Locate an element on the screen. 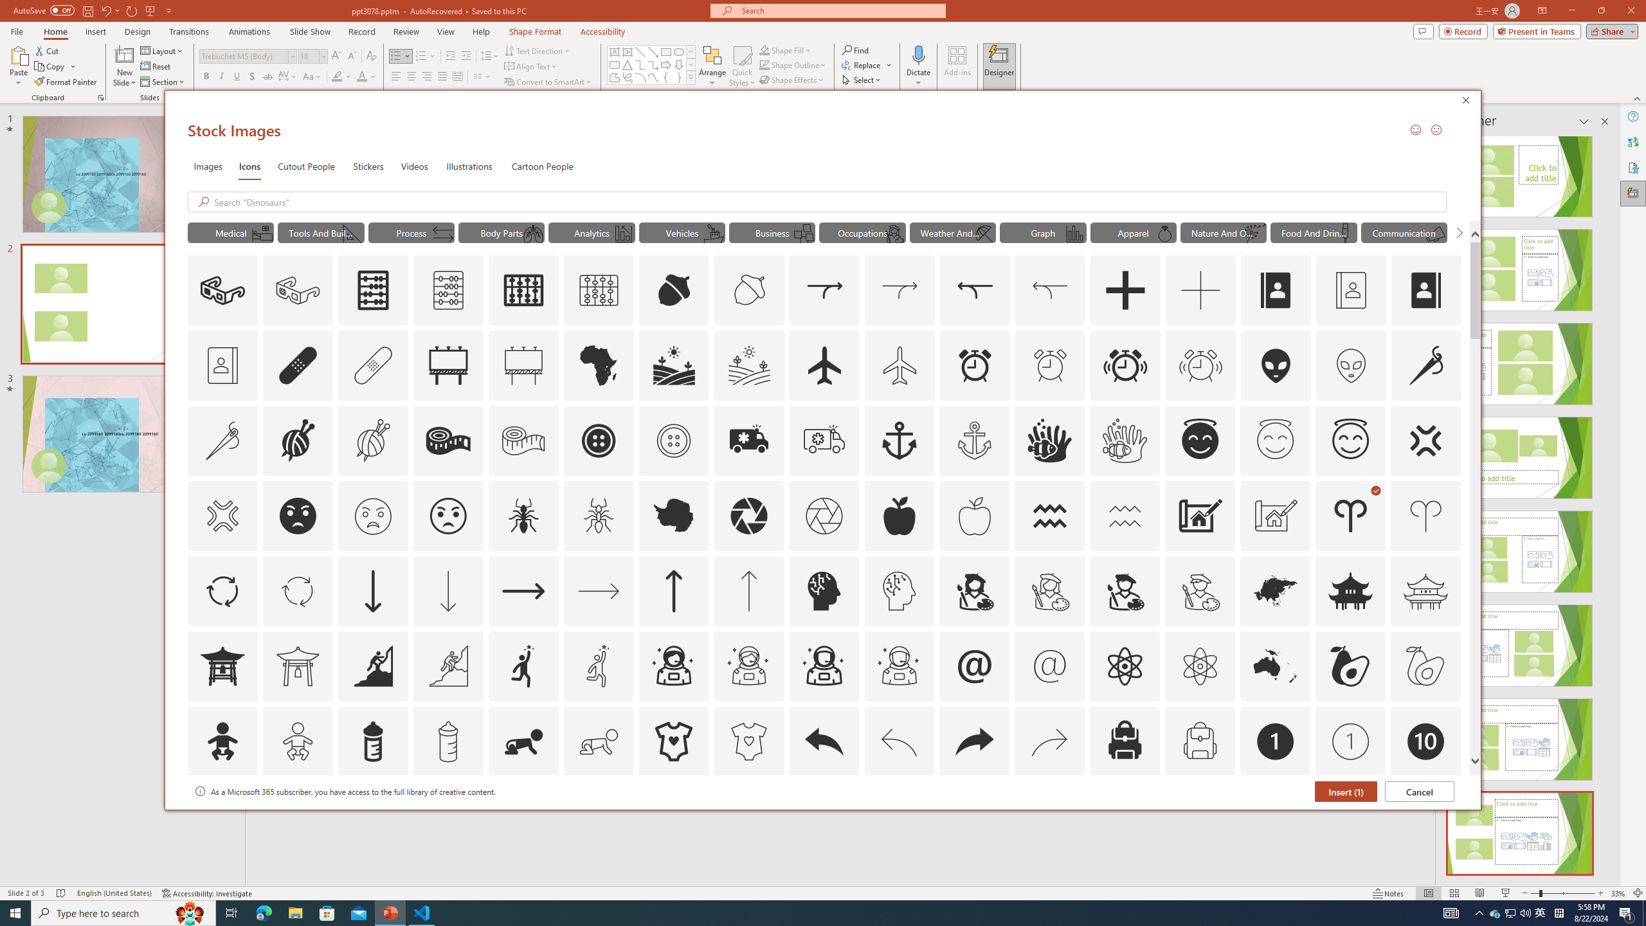 Image resolution: width=1646 pixels, height=926 pixels. Videos is located at coordinates (414, 166).